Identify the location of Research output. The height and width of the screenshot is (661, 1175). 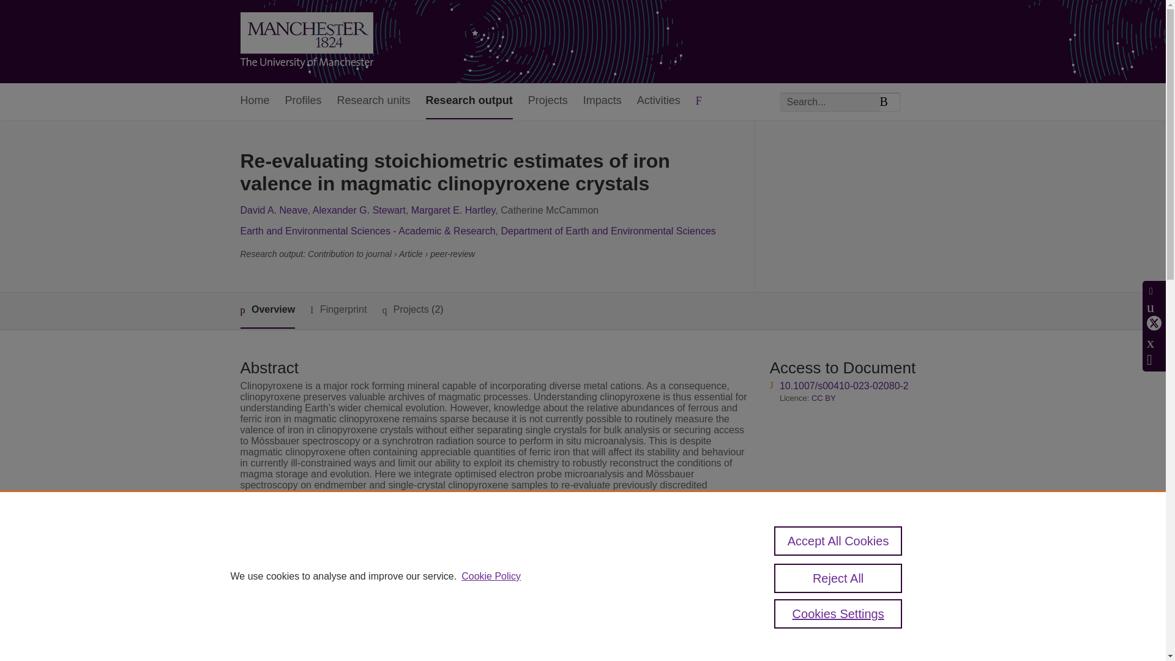
(469, 102).